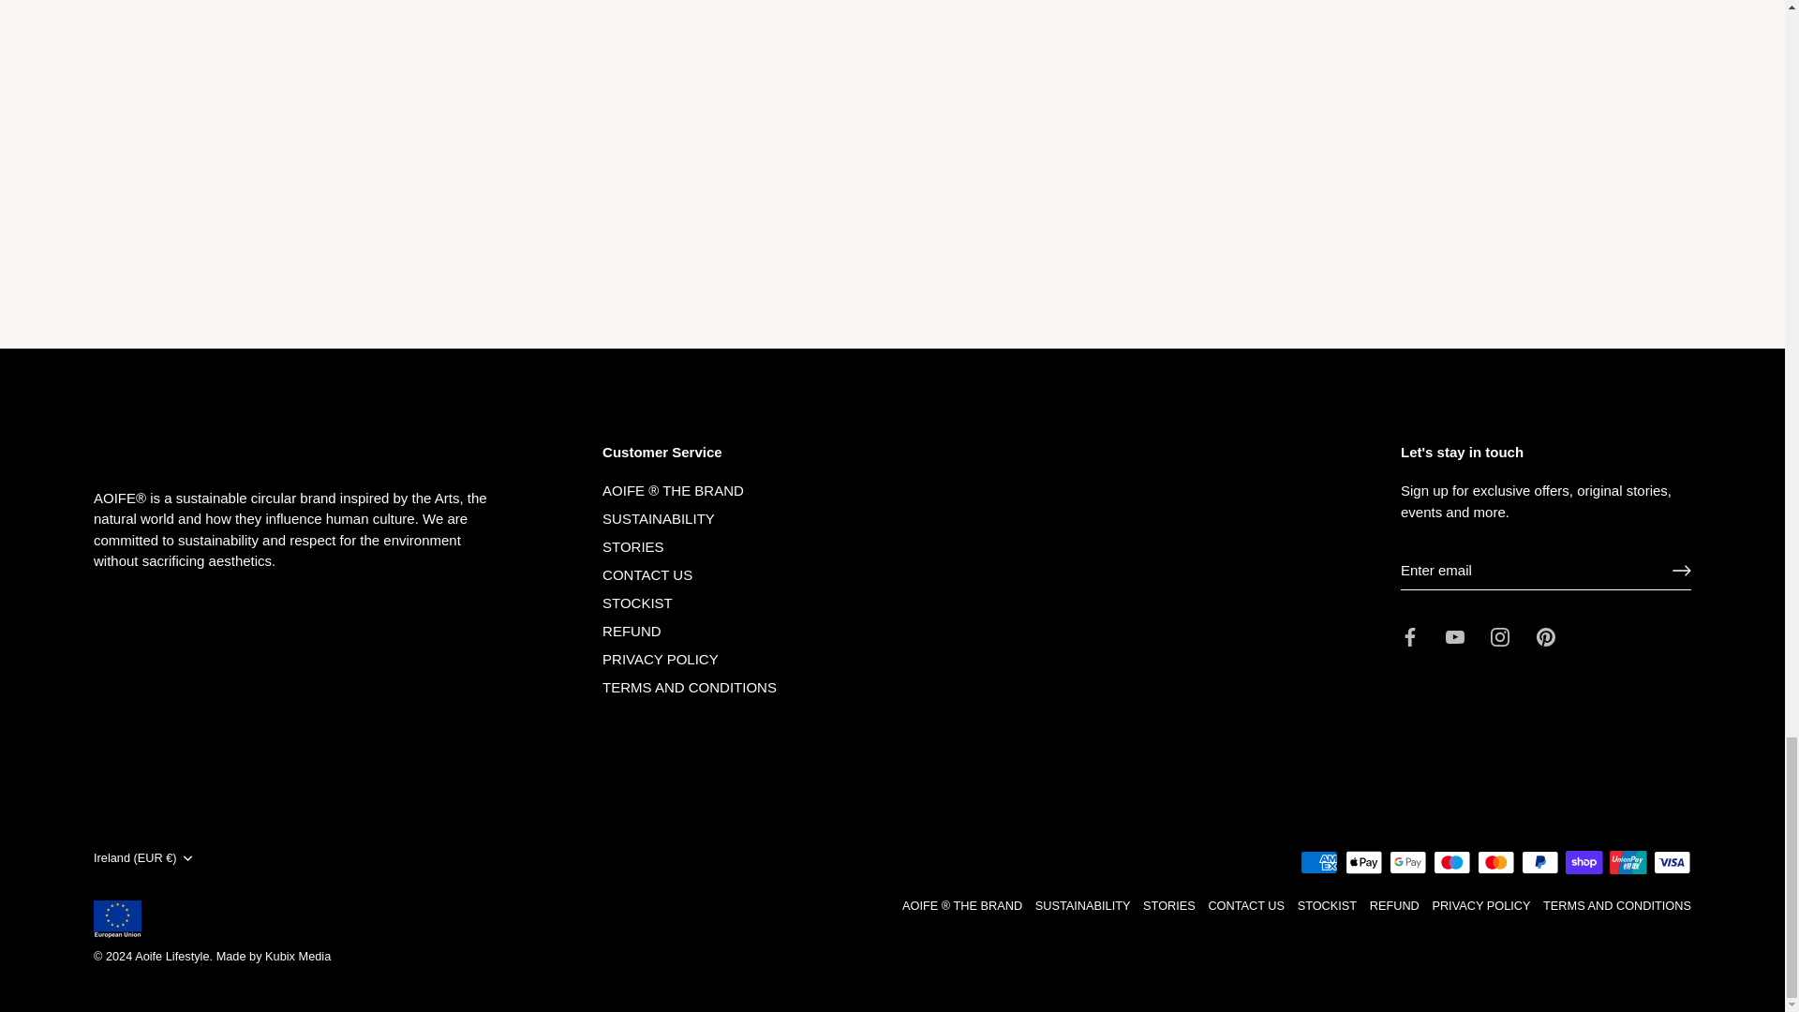 Image resolution: width=1799 pixels, height=1012 pixels. I want to click on Maestro, so click(1451, 862).